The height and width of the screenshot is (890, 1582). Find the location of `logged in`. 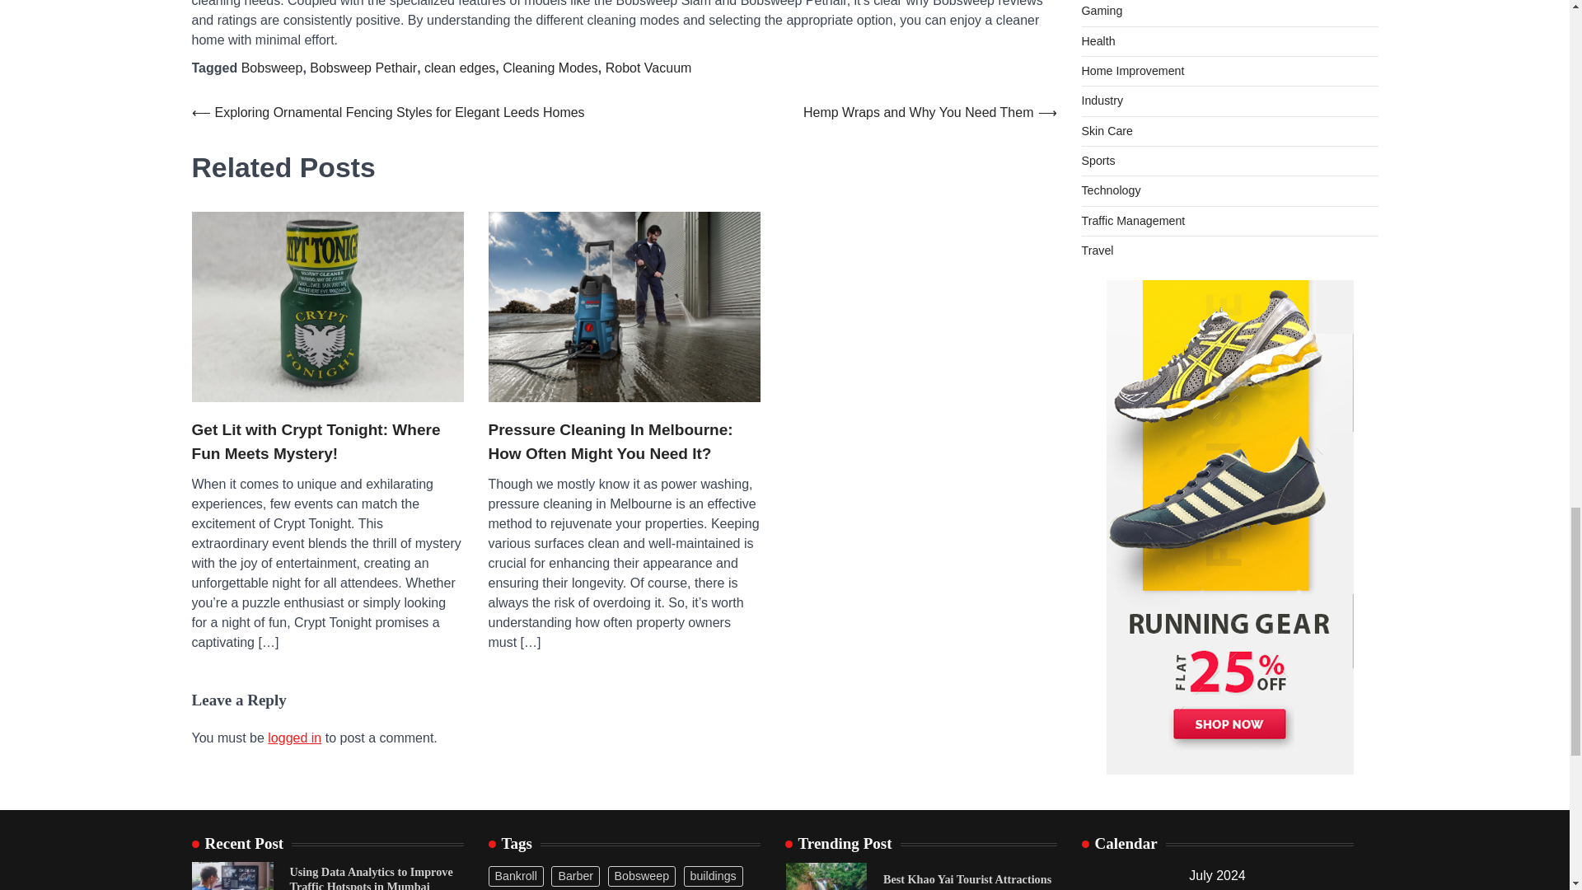

logged in is located at coordinates (293, 737).